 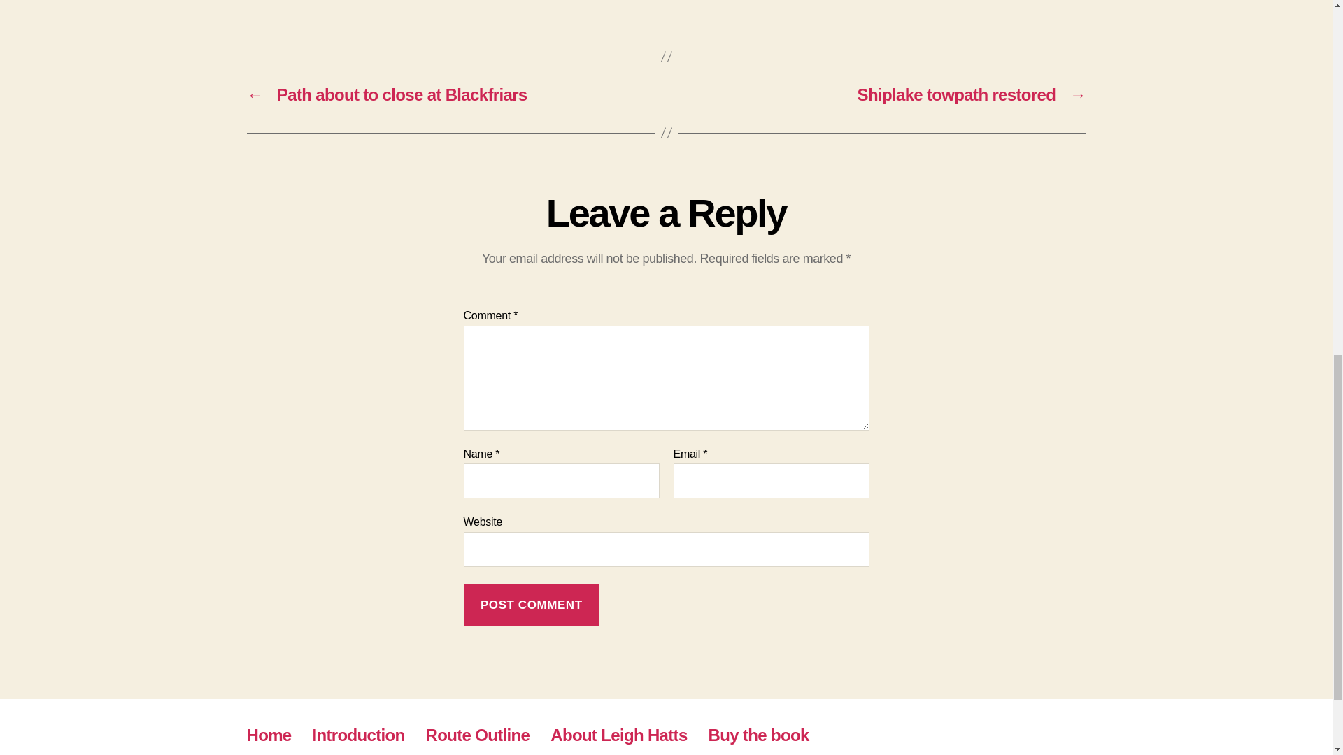 What do you see at coordinates (618, 734) in the screenshot?
I see `About Leigh Hatts` at bounding box center [618, 734].